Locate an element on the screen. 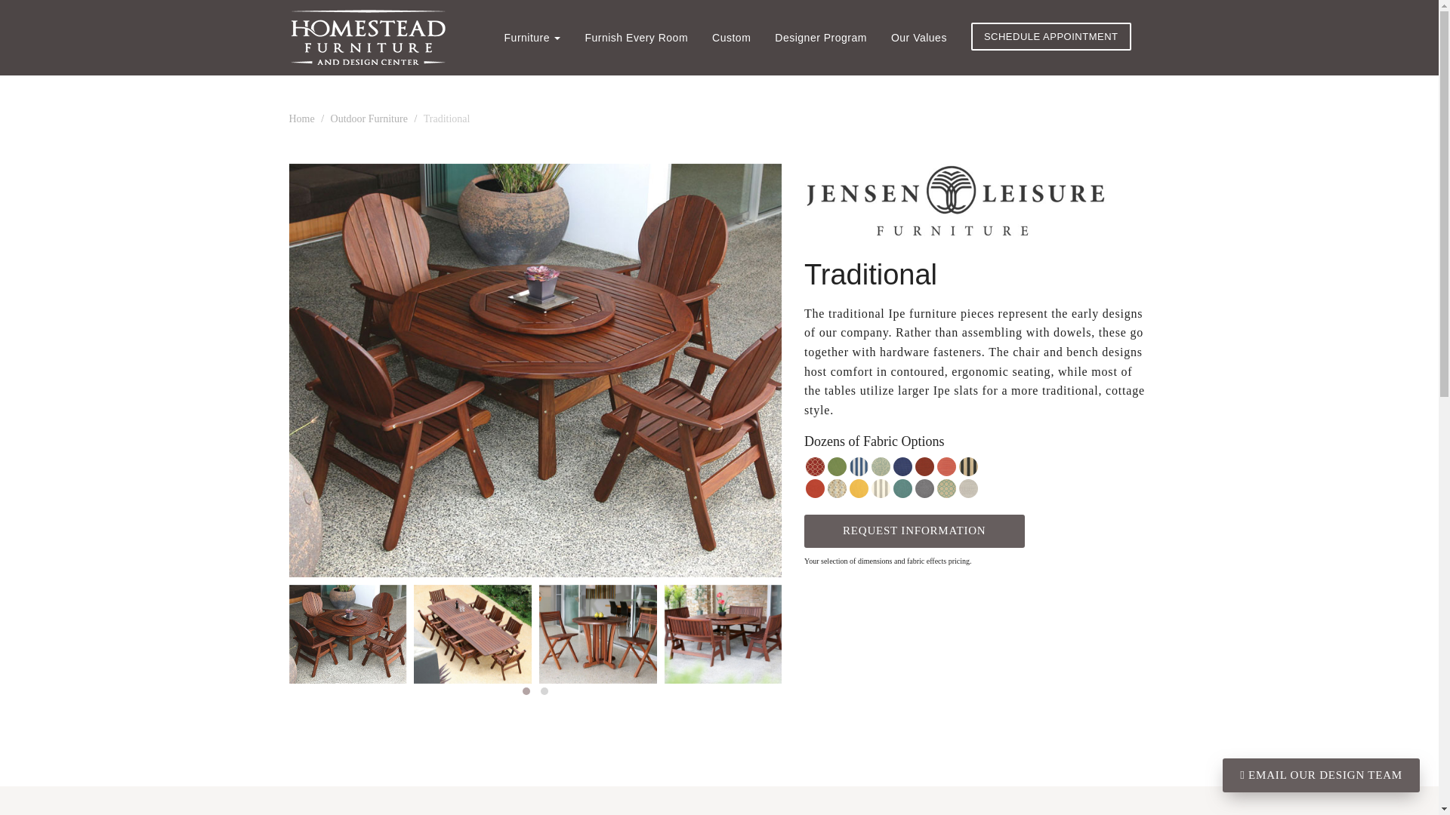 The width and height of the screenshot is (1450, 815). Bengali Bamboo is located at coordinates (837, 466).